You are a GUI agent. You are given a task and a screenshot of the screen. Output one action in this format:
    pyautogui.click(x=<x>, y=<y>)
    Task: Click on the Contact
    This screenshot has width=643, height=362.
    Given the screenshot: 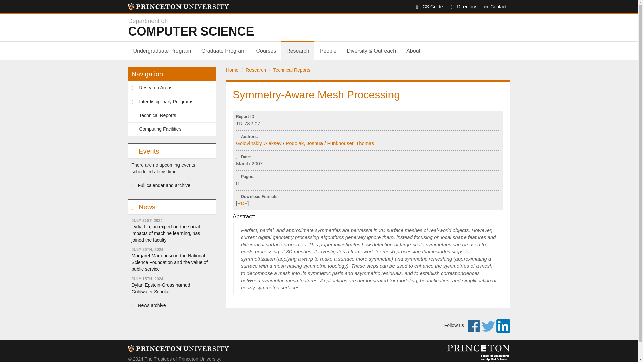 What is the action you would take?
    pyautogui.click(x=223, y=51)
    